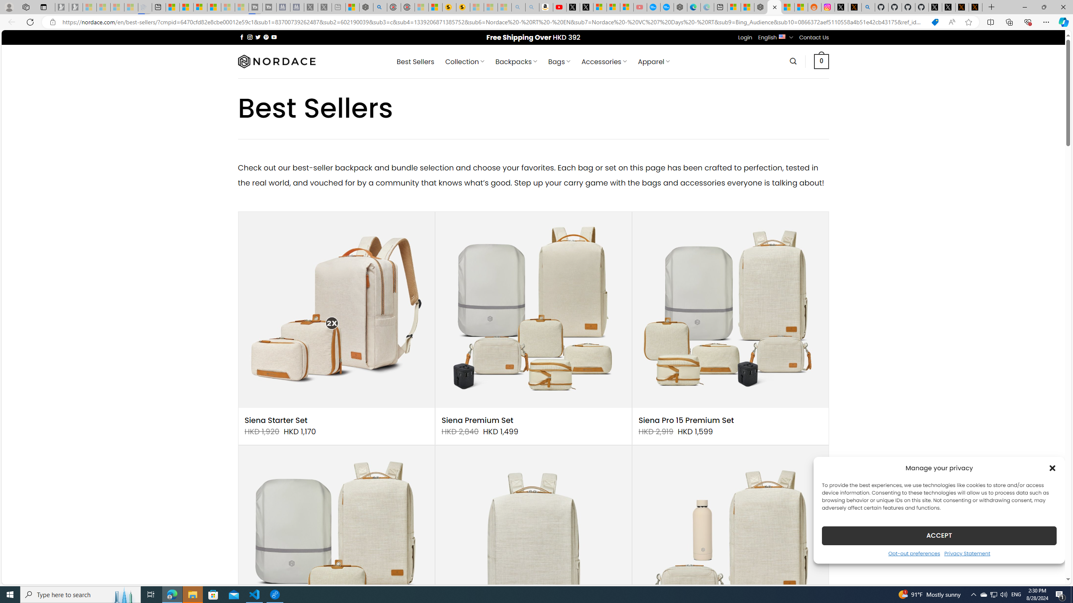 The image size is (1073, 603). What do you see at coordinates (914, 553) in the screenshot?
I see `Opt-out preferences` at bounding box center [914, 553].